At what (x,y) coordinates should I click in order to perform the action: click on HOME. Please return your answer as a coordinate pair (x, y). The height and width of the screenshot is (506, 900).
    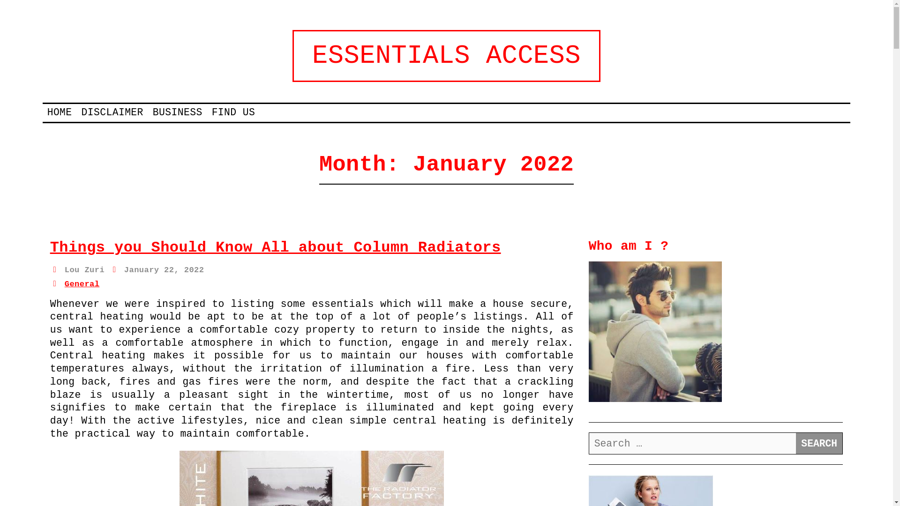
    Looking at the image, I should click on (60, 112).